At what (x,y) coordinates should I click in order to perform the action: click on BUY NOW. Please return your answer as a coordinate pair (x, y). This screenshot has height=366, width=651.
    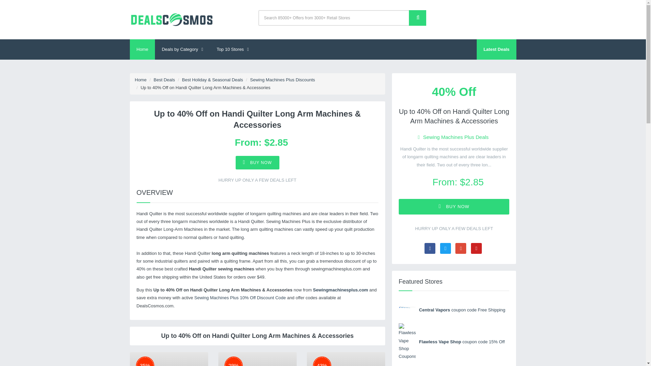
    Looking at the image, I should click on (257, 163).